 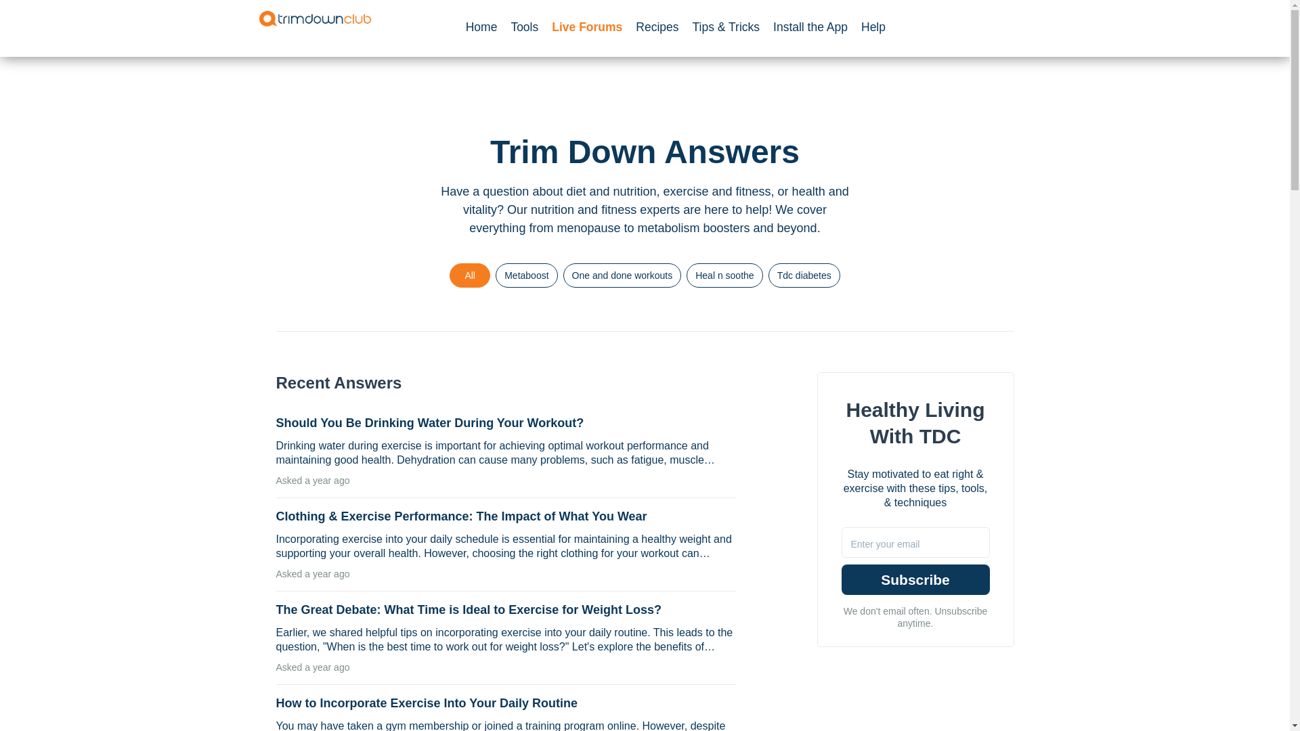 What do you see at coordinates (524, 27) in the screenshot?
I see `Tools` at bounding box center [524, 27].